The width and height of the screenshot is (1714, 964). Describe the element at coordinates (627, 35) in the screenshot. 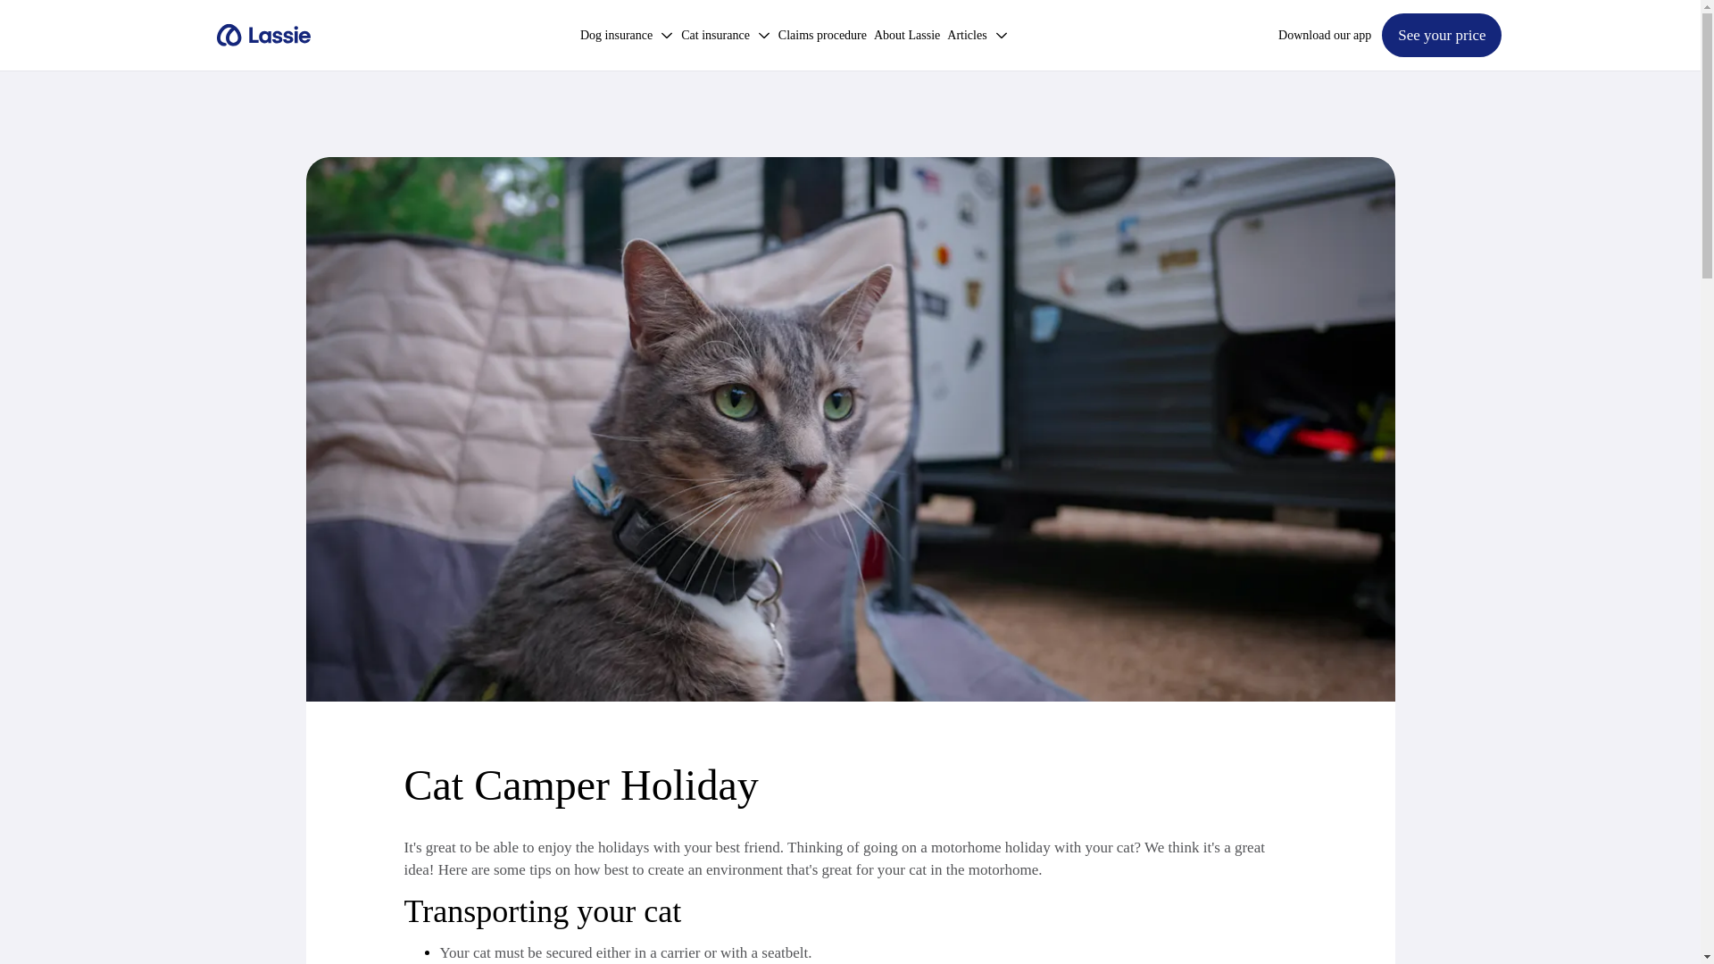

I see `Dog insurance` at that location.